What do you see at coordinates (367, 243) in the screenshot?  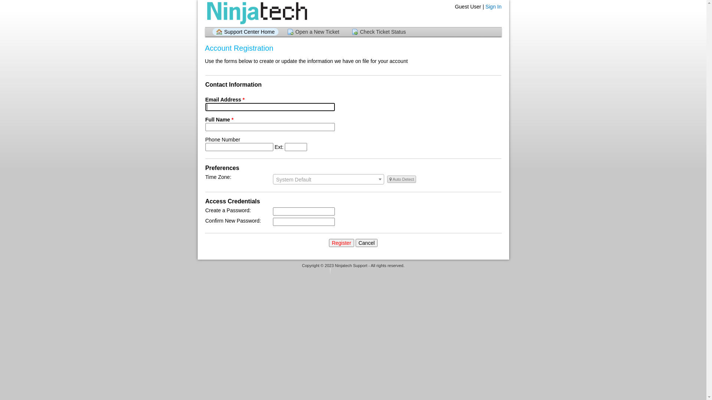 I see `Cancel` at bounding box center [367, 243].